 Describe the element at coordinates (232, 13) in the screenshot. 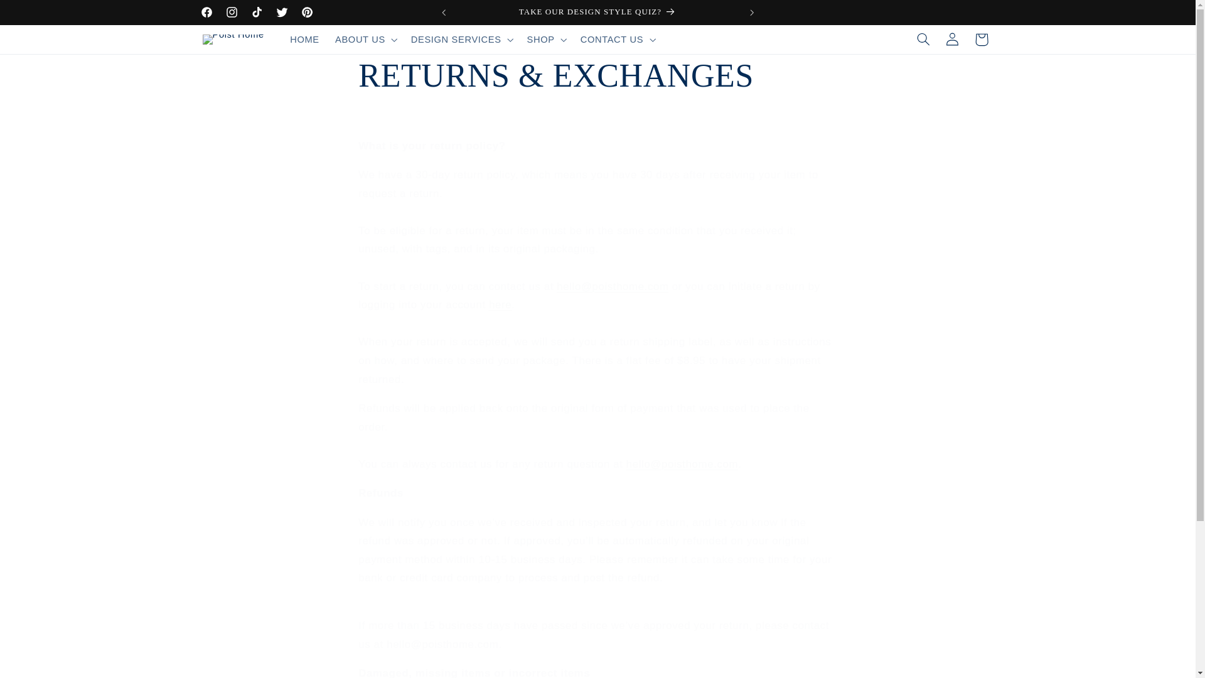

I see `Instagram` at that location.